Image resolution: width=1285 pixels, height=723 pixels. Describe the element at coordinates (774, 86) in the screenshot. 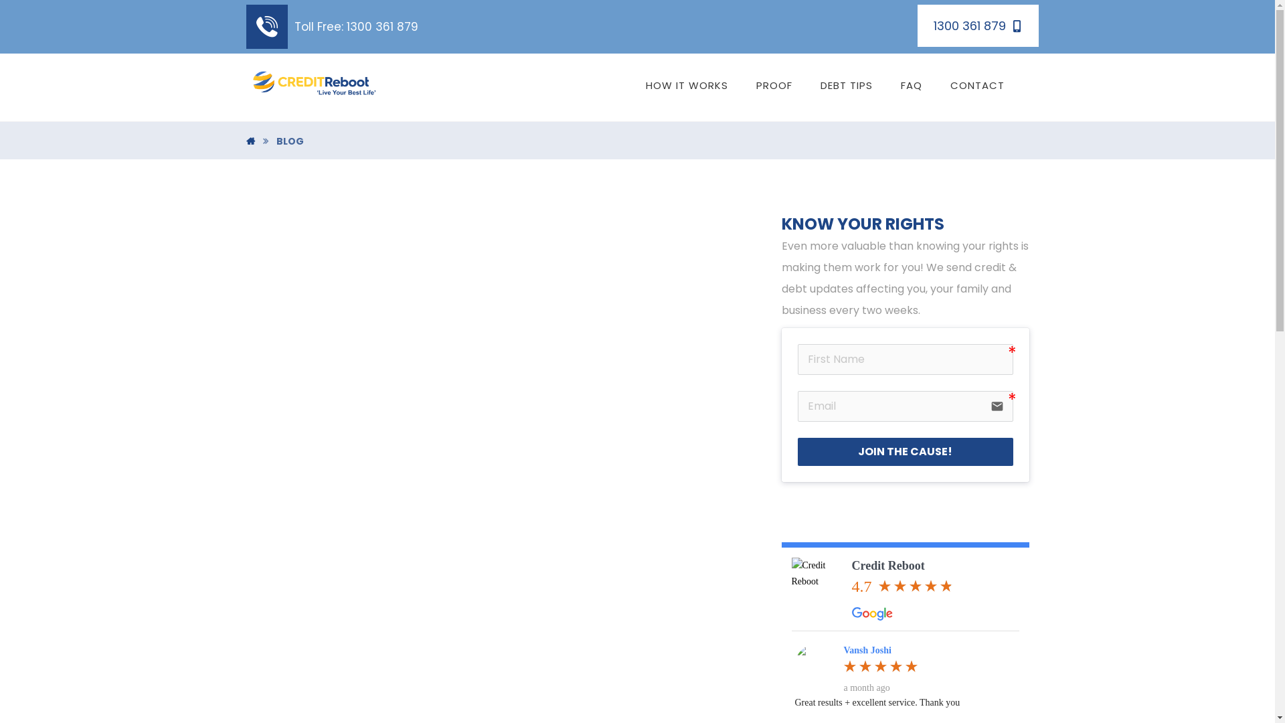

I see `PROOF` at that location.